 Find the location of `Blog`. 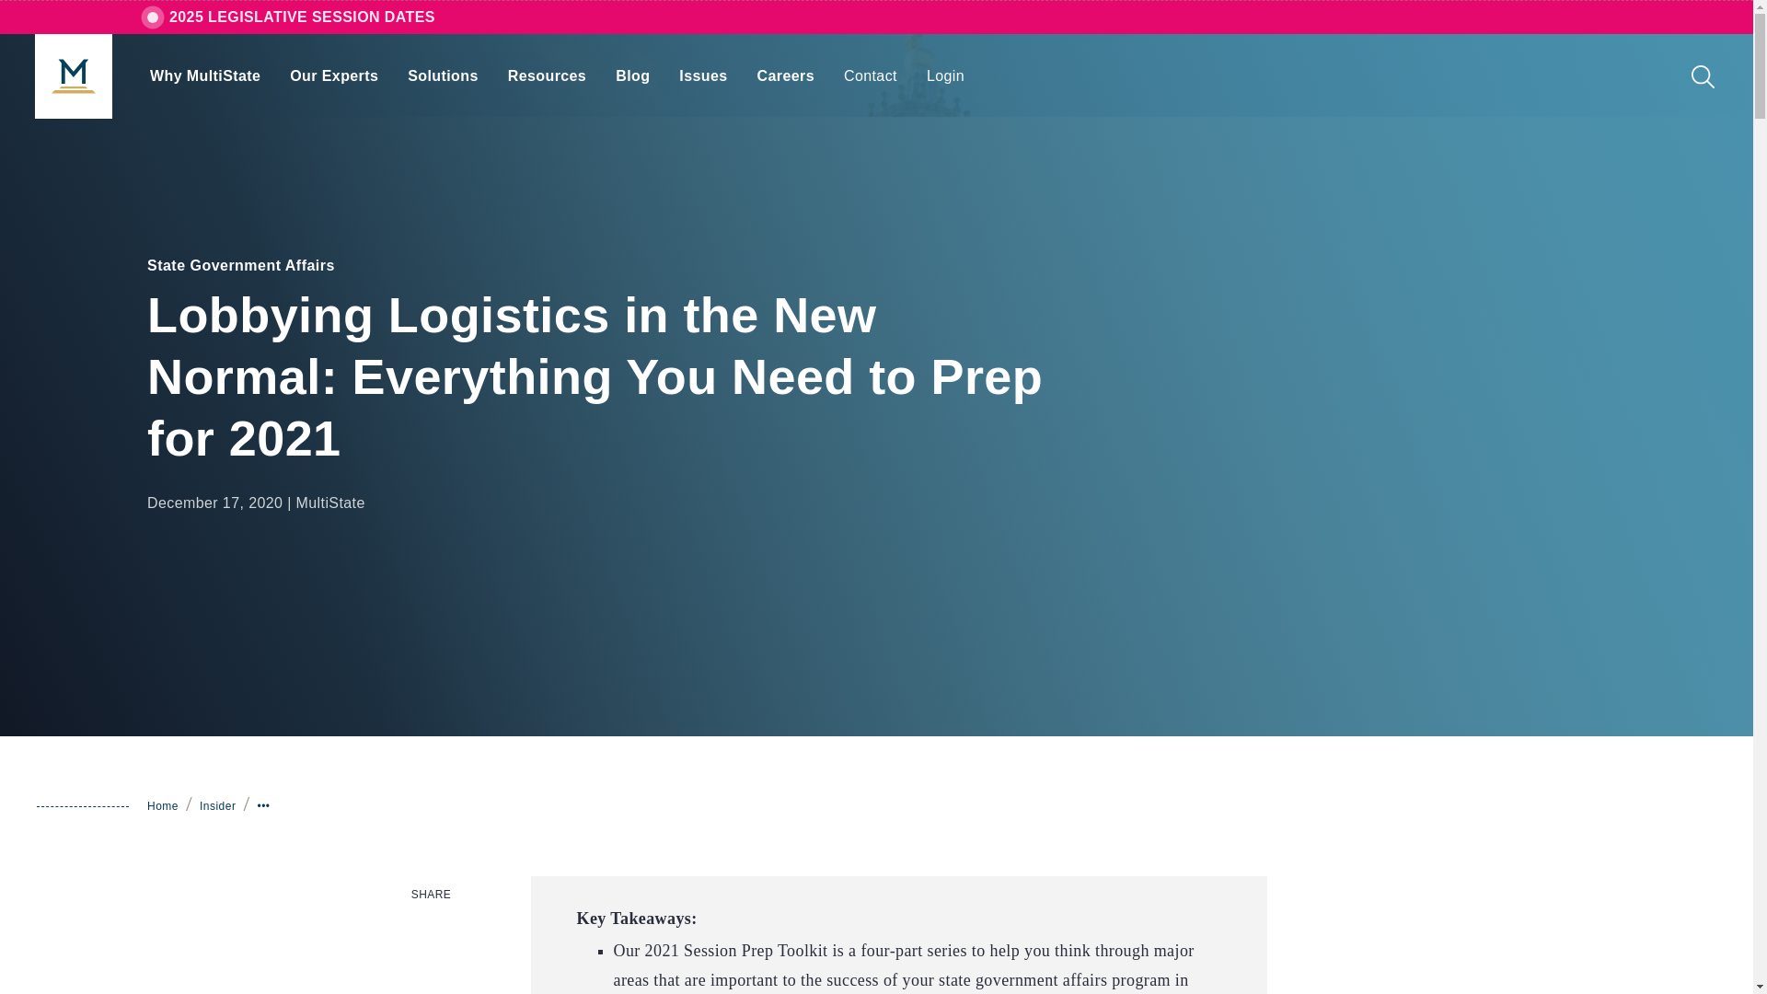

Blog is located at coordinates (632, 75).